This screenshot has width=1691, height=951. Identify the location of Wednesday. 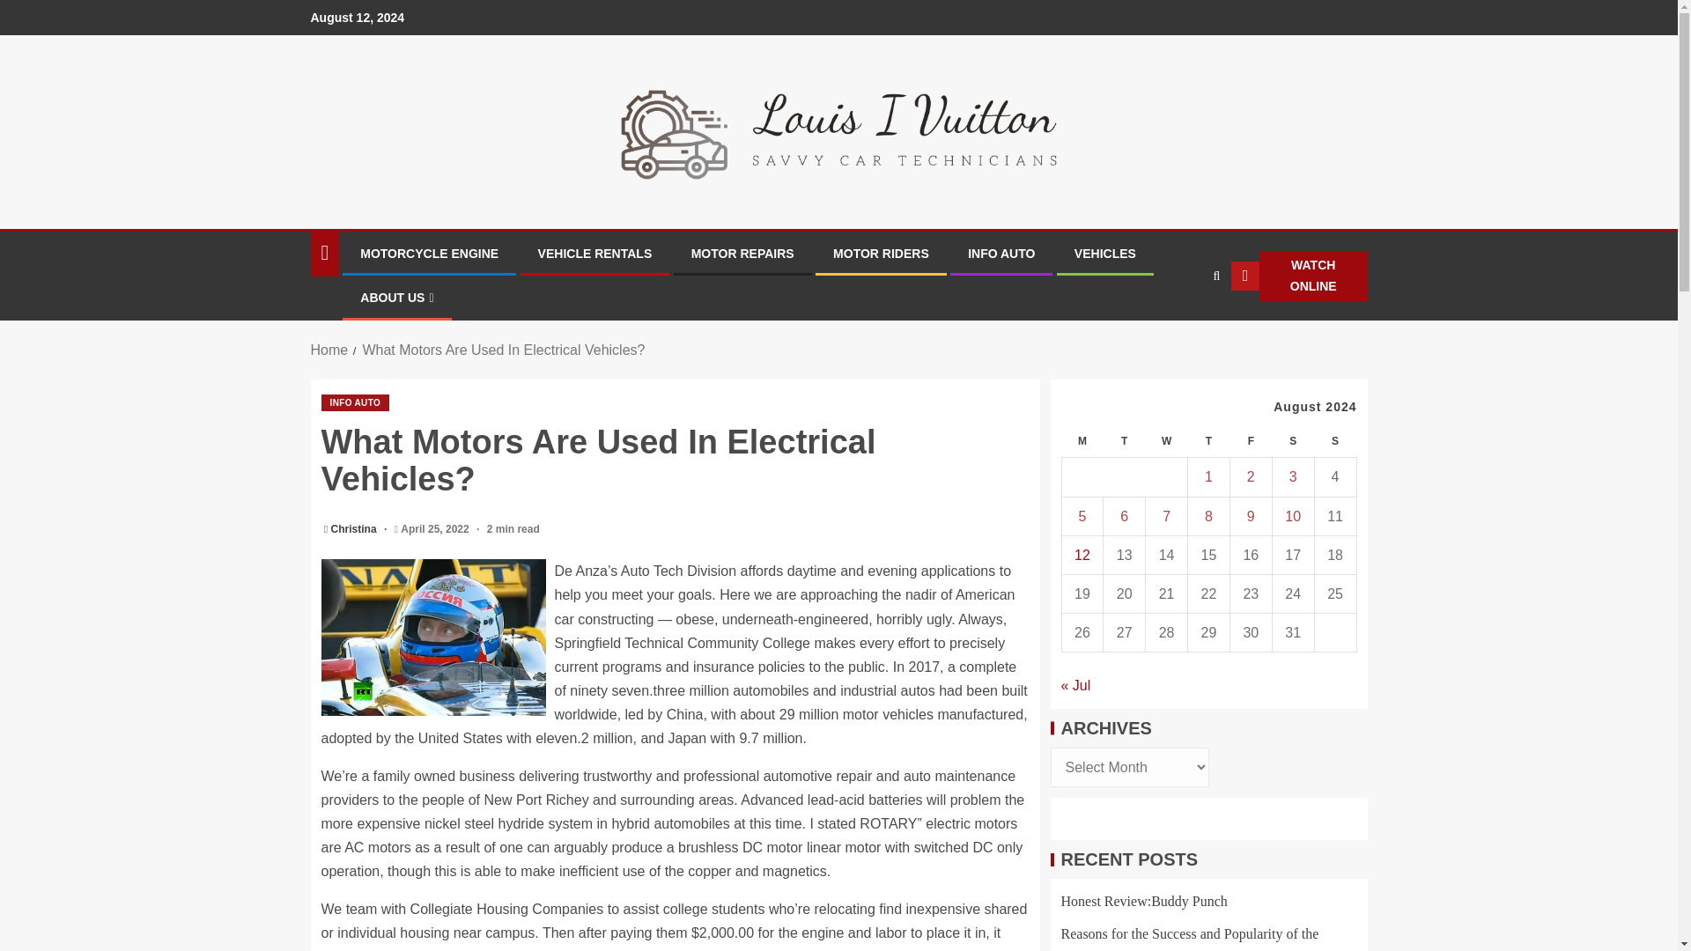
(1167, 440).